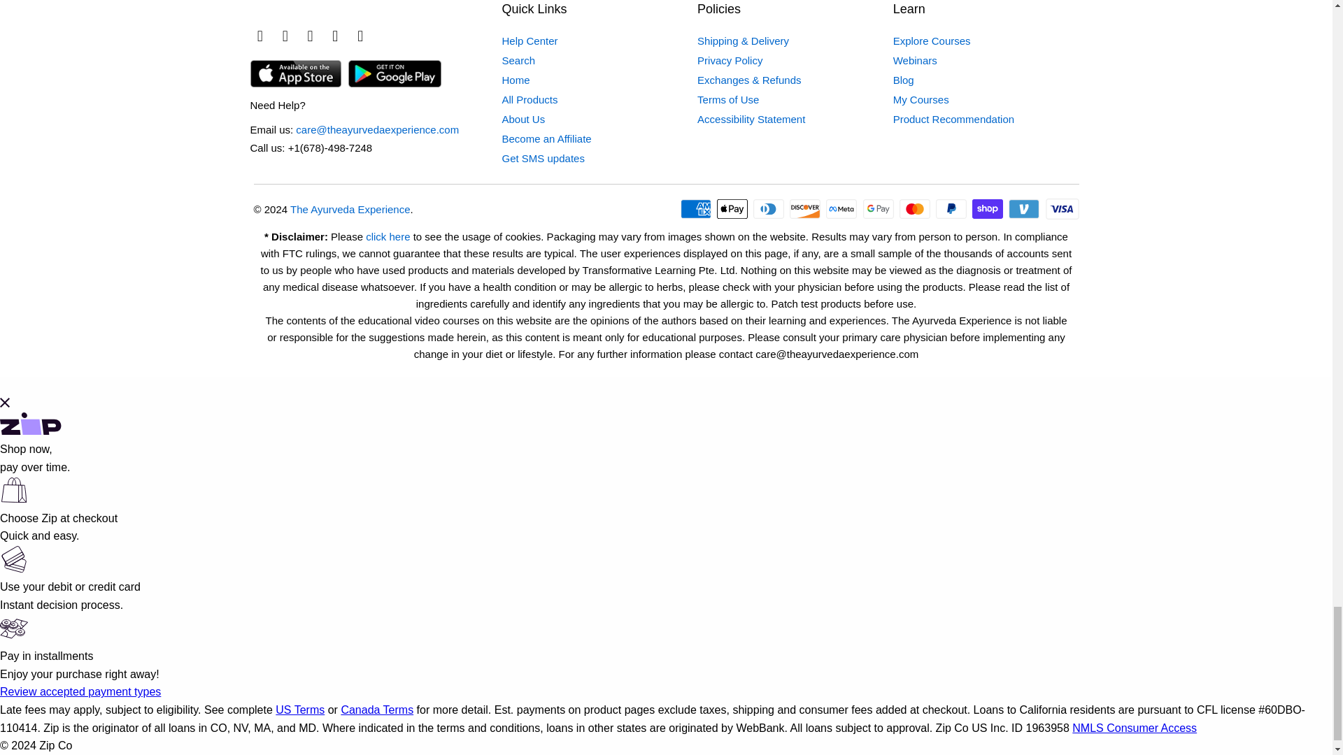 The image size is (1343, 755). What do you see at coordinates (880, 209) in the screenshot?
I see `Google Pay` at bounding box center [880, 209].